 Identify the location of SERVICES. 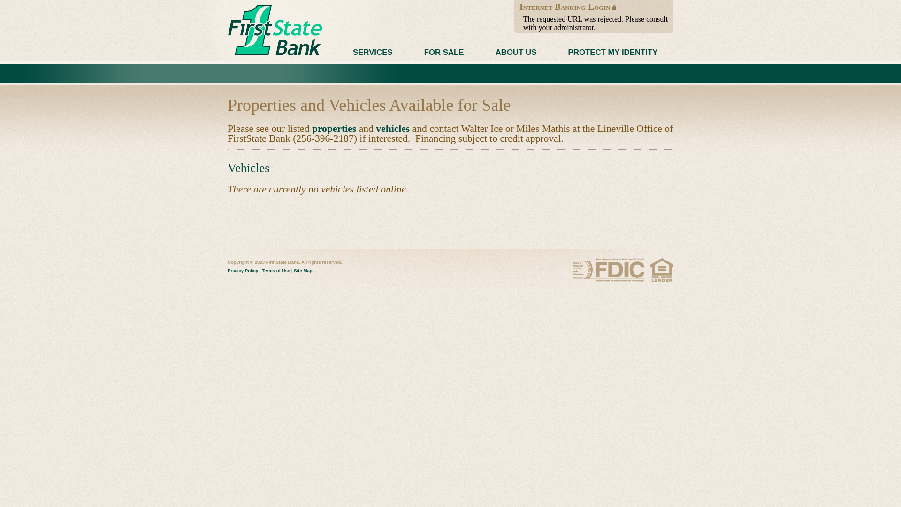
(373, 53).